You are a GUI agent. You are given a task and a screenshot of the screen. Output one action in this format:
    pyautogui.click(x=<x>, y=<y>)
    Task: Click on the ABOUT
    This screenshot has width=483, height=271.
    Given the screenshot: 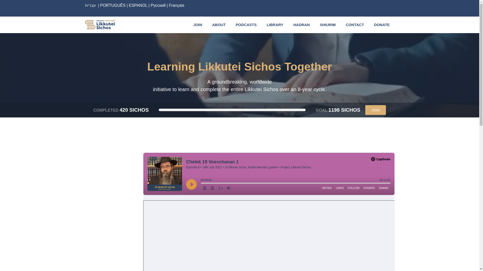 What is the action you would take?
    pyautogui.click(x=219, y=25)
    